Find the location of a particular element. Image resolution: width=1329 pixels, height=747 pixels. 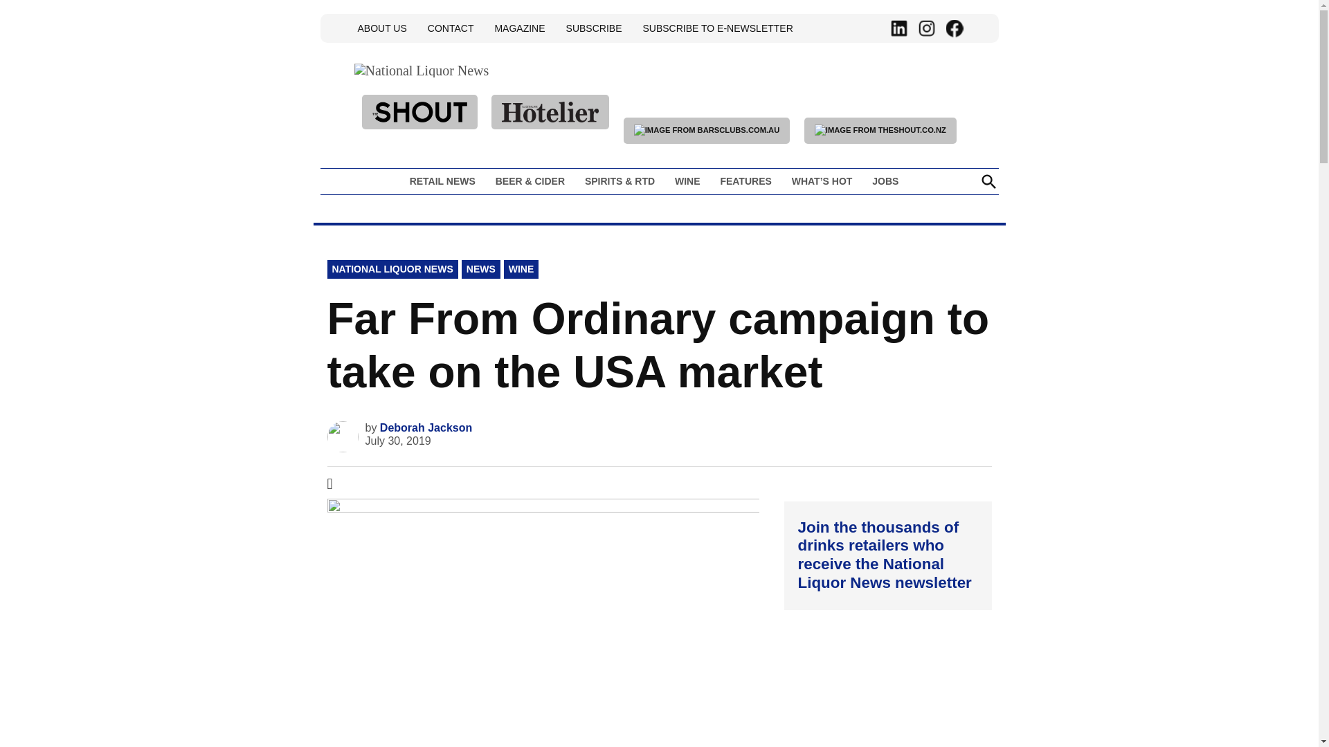

SUBSCRIBE TO E-NEWSLETTER is located at coordinates (717, 28).